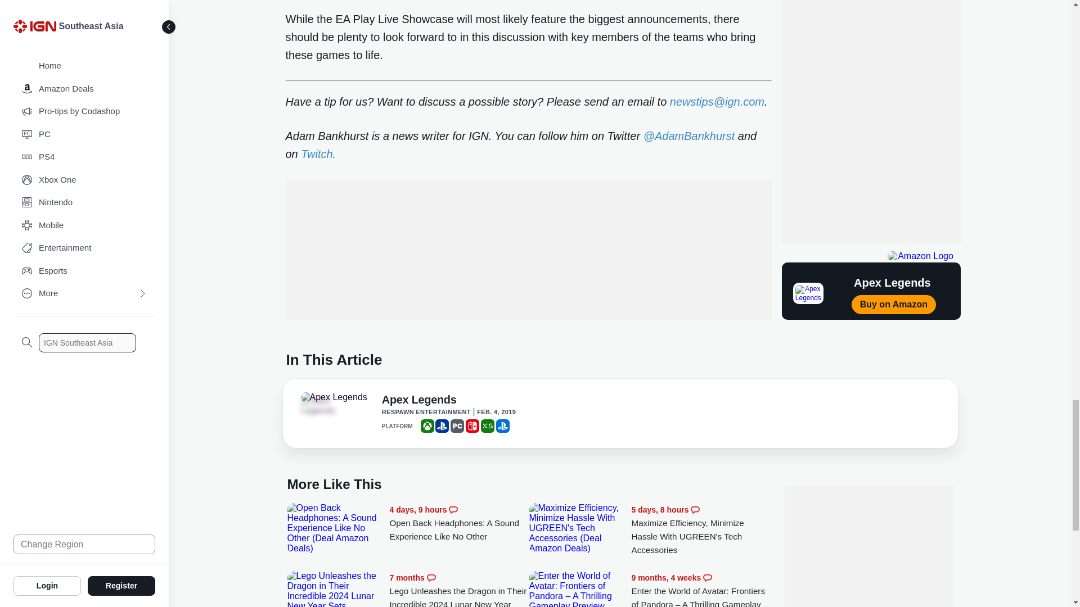 The image size is (1080, 607). I want to click on XBOXONE, so click(427, 426).